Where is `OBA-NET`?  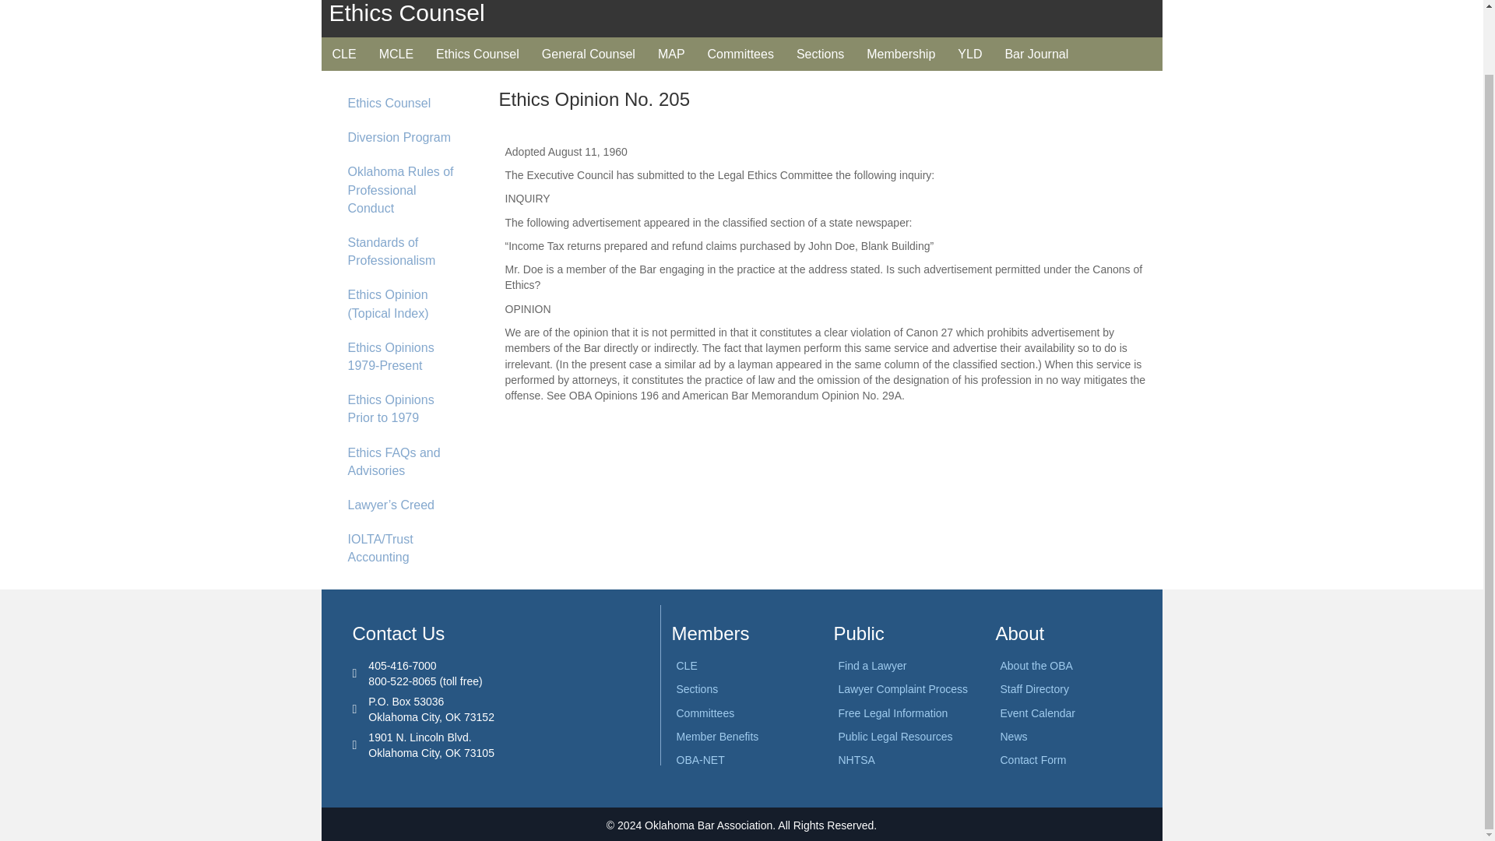 OBA-NET is located at coordinates (699, 759).